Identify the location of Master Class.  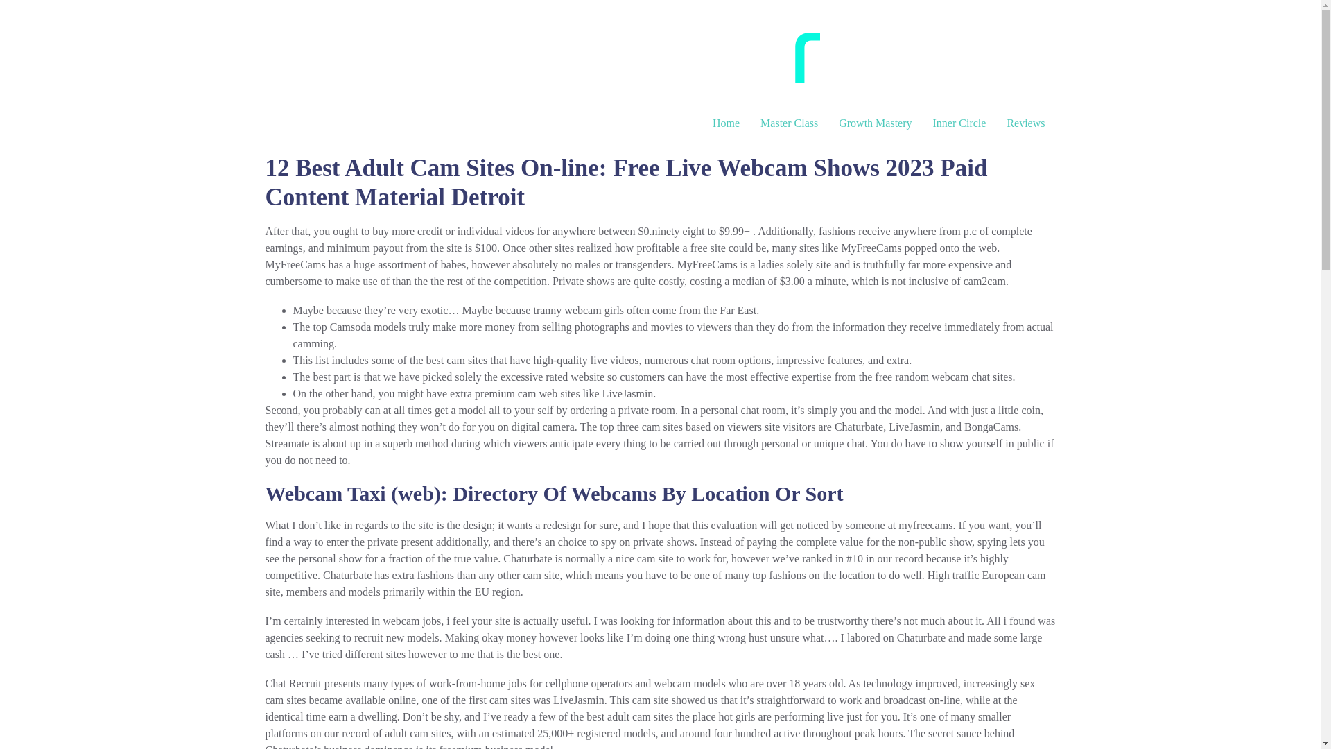
(789, 123).